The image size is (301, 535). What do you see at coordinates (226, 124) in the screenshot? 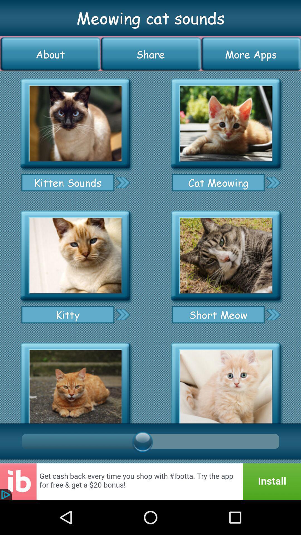
I see `share the article` at bounding box center [226, 124].